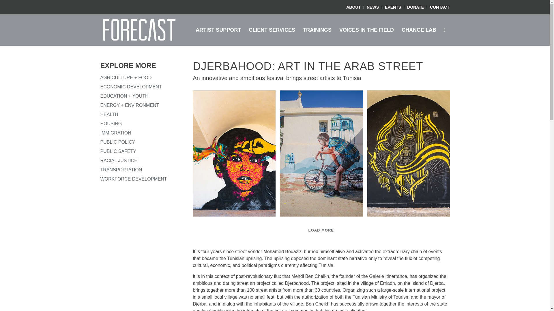  What do you see at coordinates (439, 7) in the screenshot?
I see `CONTACT` at bounding box center [439, 7].